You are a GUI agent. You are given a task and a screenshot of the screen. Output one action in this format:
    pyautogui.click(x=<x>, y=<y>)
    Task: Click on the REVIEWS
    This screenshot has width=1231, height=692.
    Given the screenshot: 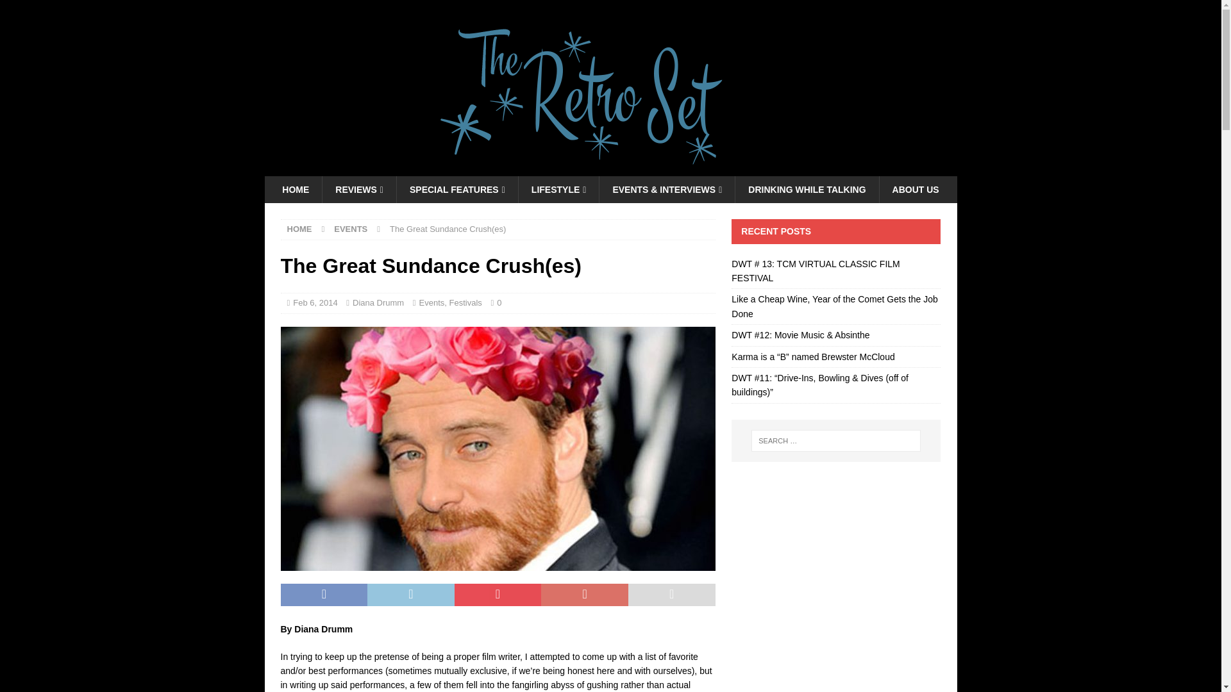 What is the action you would take?
    pyautogui.click(x=359, y=190)
    